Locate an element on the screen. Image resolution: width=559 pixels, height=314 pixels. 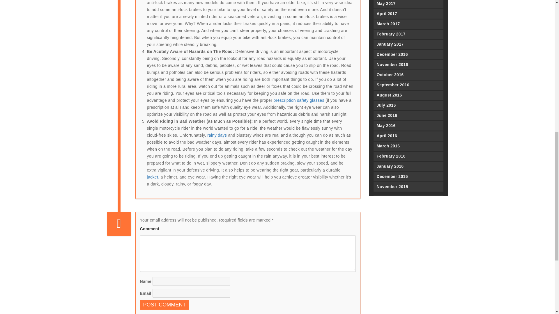
June 2016 is located at coordinates (408, 116).